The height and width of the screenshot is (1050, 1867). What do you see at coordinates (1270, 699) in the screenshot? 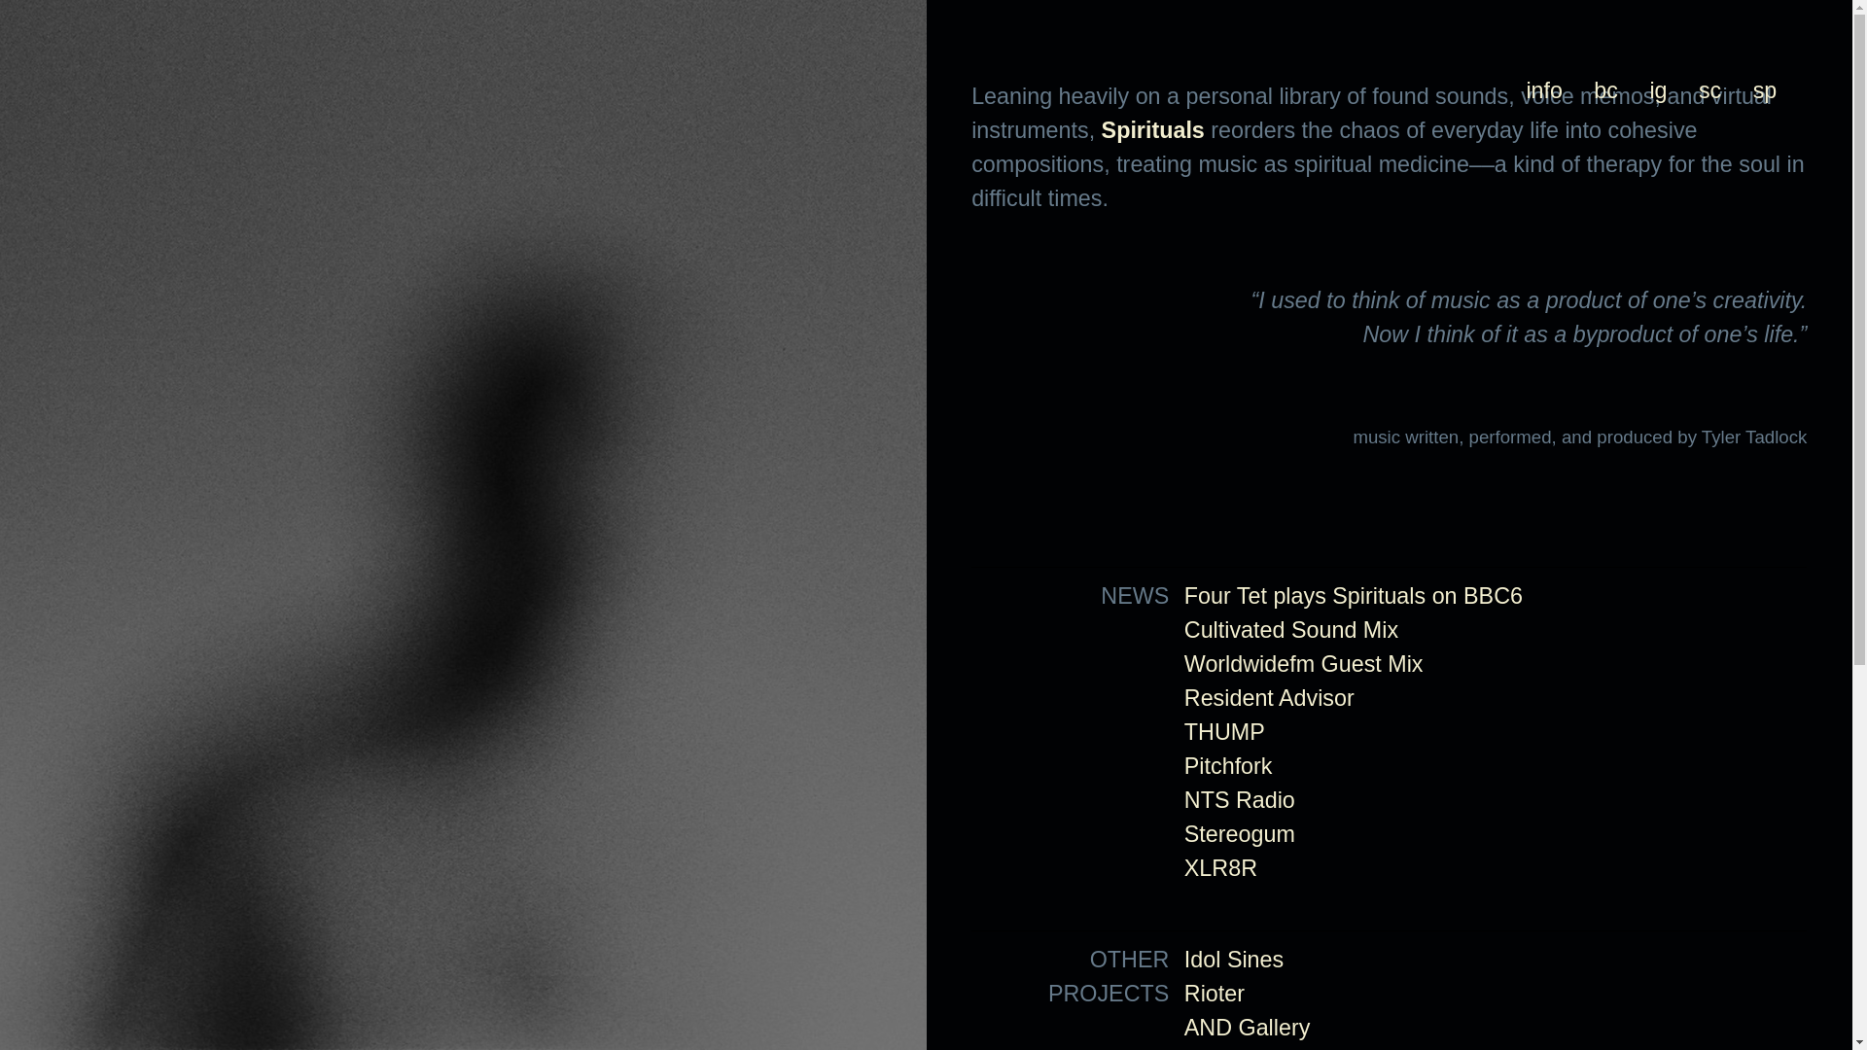
I see `Resident Advisor` at bounding box center [1270, 699].